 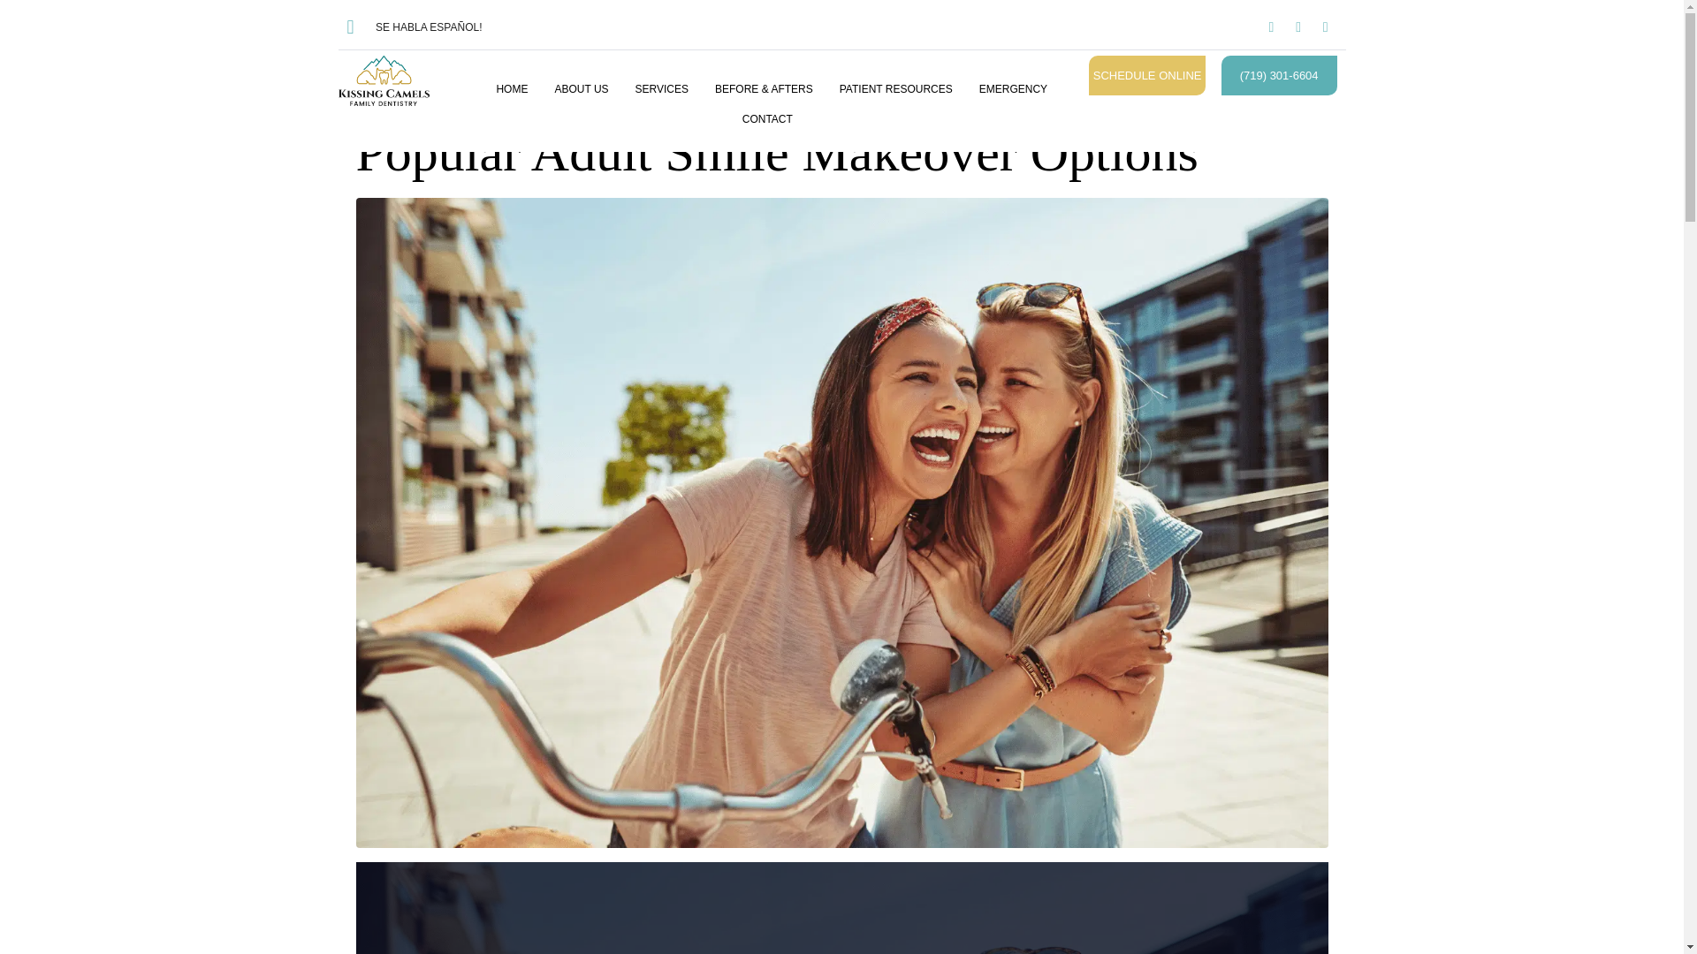 I want to click on Popular Adult Smile Makeover Options, so click(x=776, y=153).